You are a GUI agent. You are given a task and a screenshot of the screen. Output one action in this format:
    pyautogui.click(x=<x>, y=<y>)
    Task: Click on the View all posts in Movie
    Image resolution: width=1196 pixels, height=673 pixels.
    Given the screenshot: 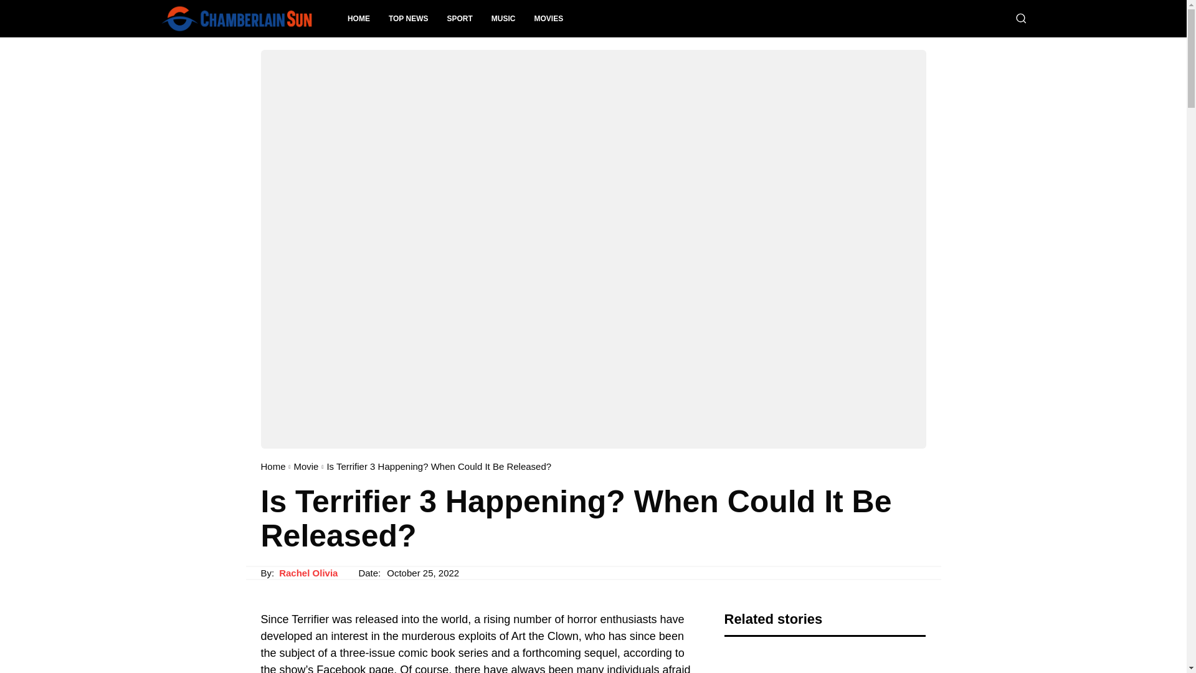 What is the action you would take?
    pyautogui.click(x=305, y=466)
    